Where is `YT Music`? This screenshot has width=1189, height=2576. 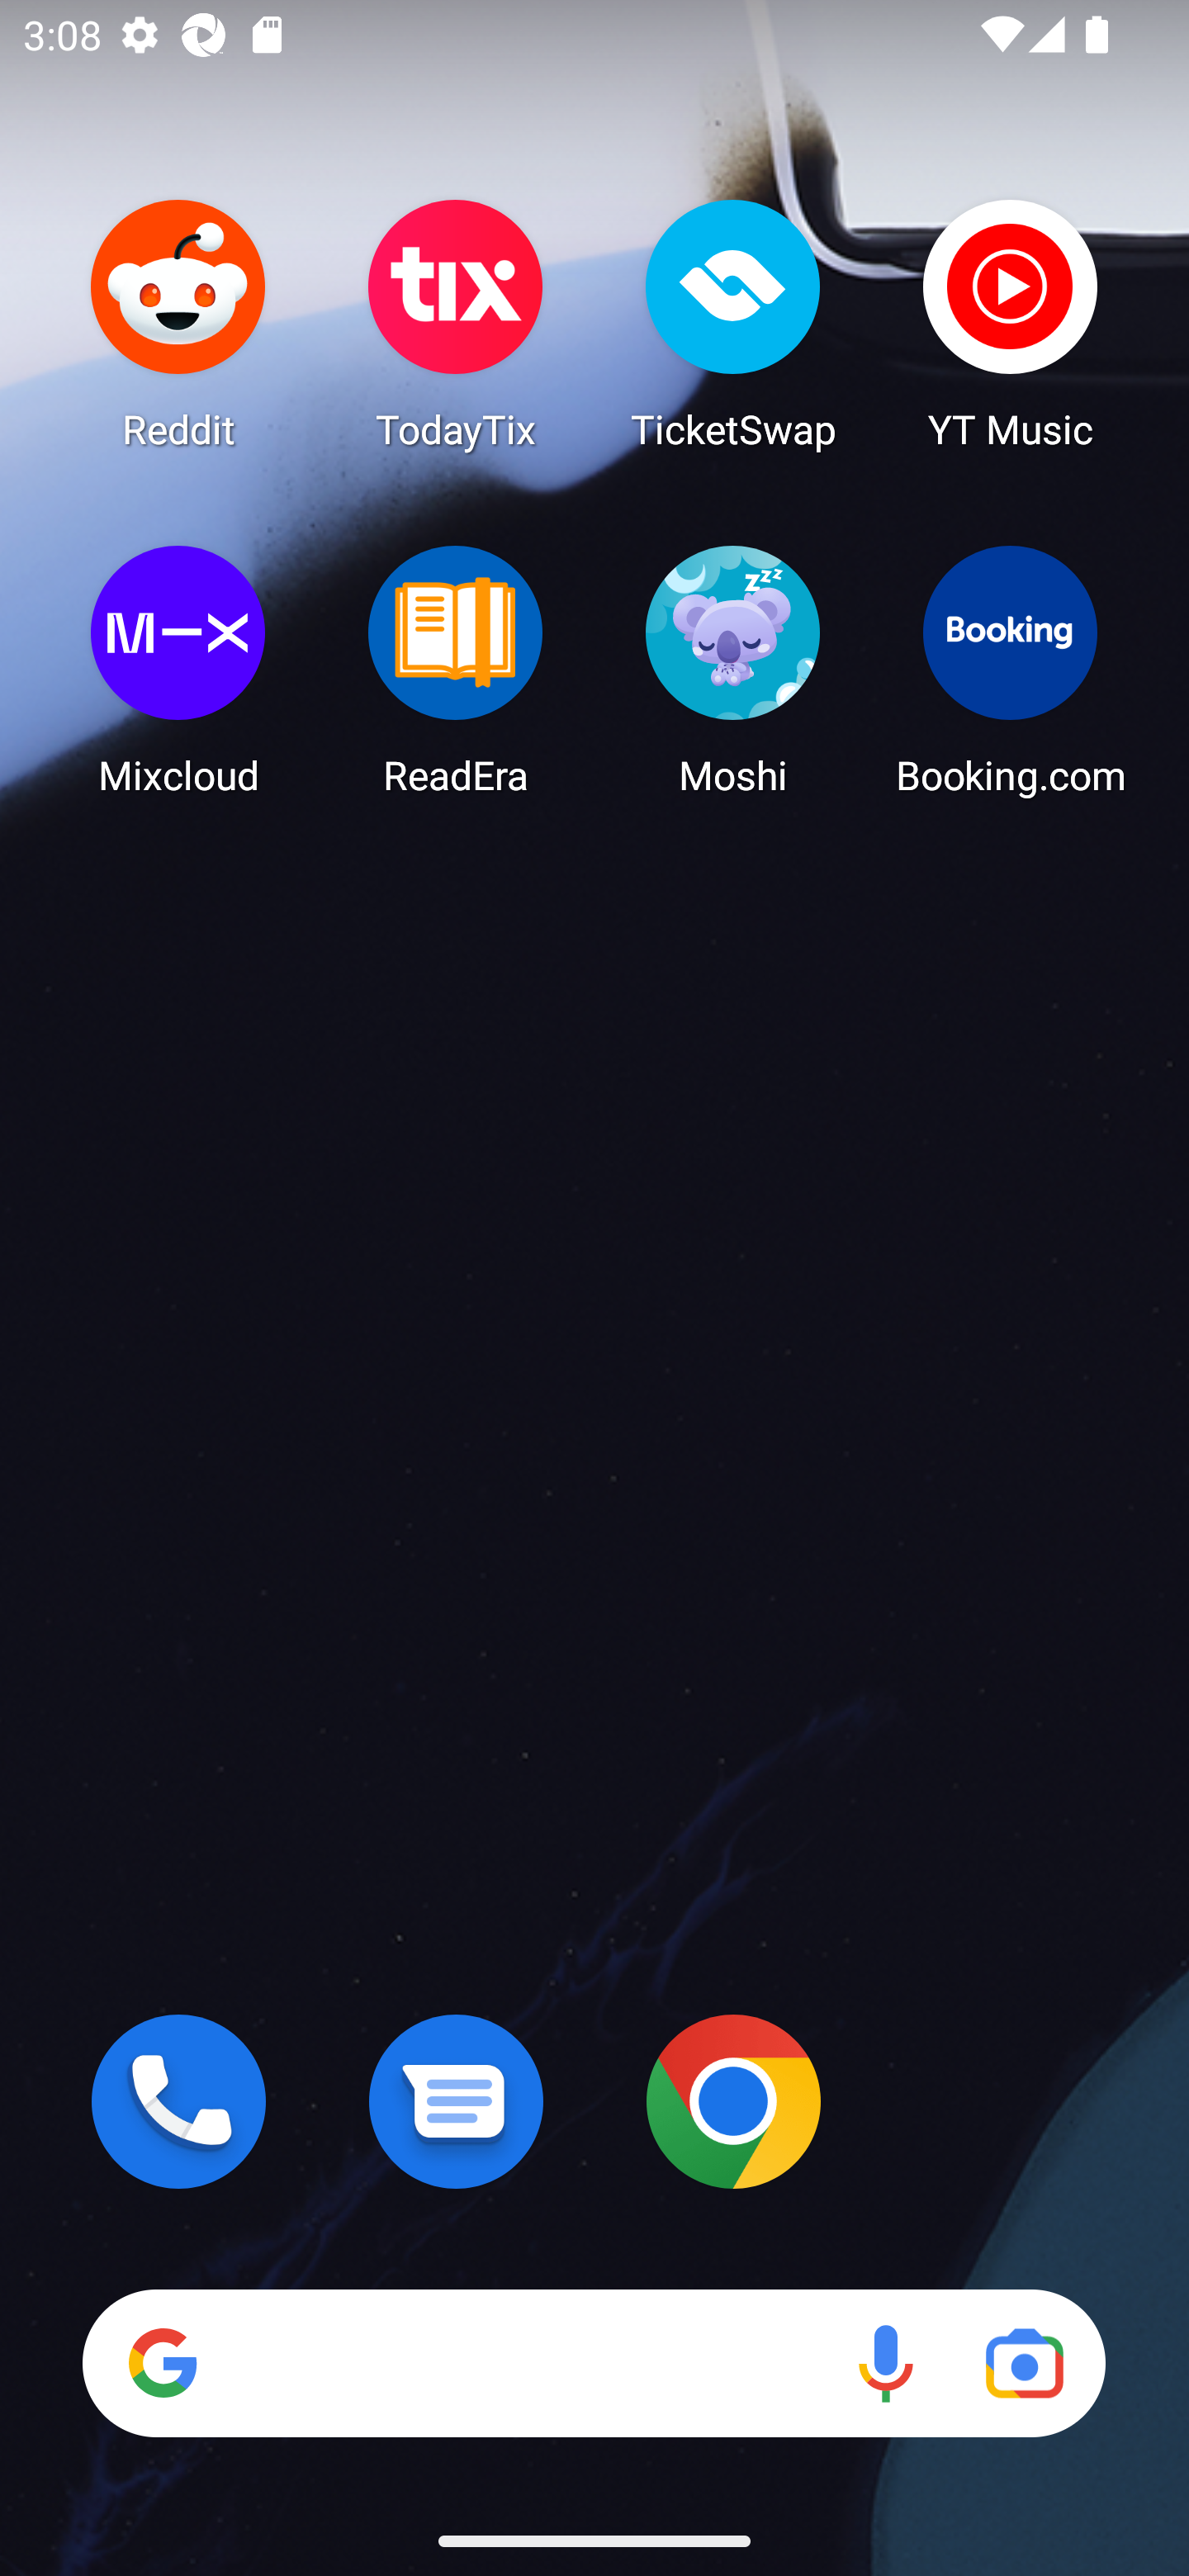 YT Music is located at coordinates (1011, 324).